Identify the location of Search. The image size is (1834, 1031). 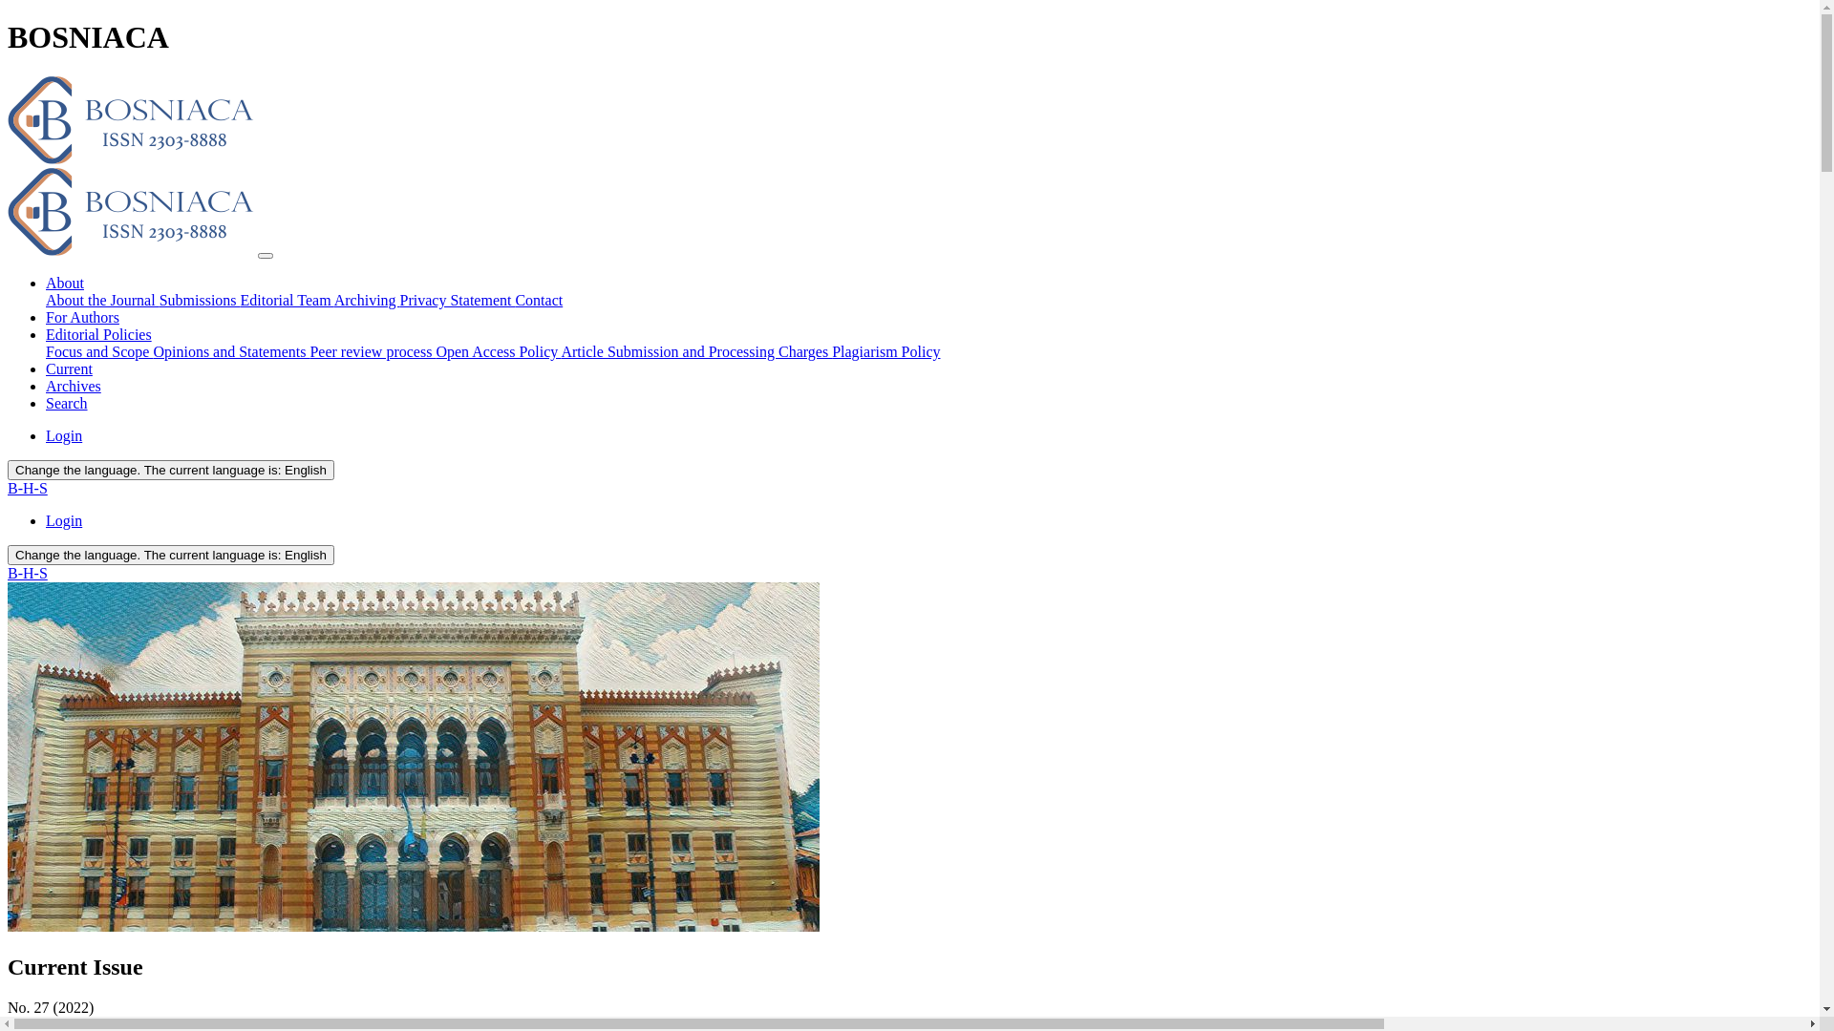
(67, 403).